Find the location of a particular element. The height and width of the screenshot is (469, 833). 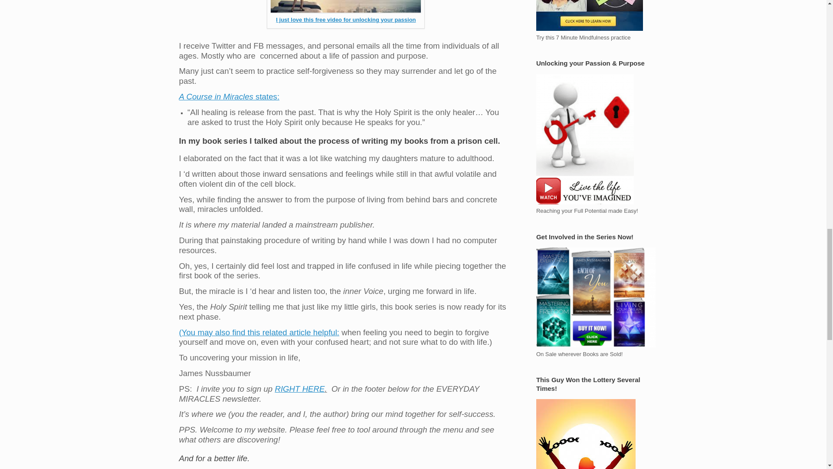

This Guy Won the Lottery Several Times! is located at coordinates (586, 434).